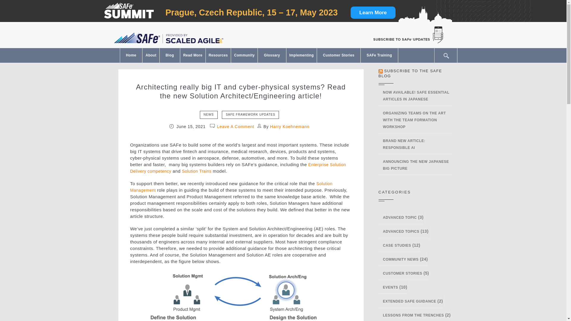 The image size is (571, 321). Describe the element at coordinates (338, 55) in the screenshot. I see `Customer Stories` at that location.